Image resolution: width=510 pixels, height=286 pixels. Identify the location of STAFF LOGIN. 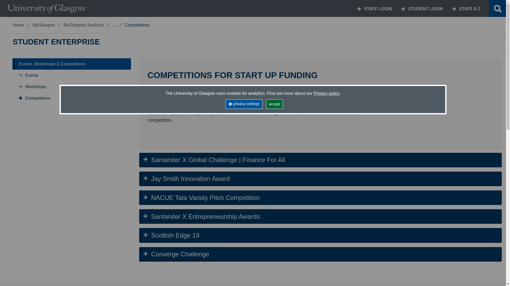
(378, 9).